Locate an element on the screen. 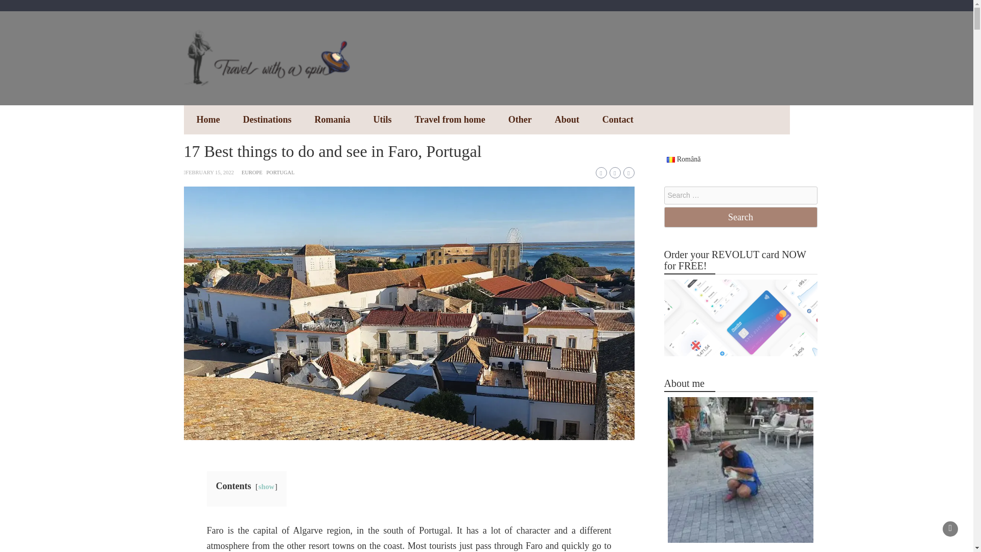 The width and height of the screenshot is (981, 552). Utils is located at coordinates (382, 120).